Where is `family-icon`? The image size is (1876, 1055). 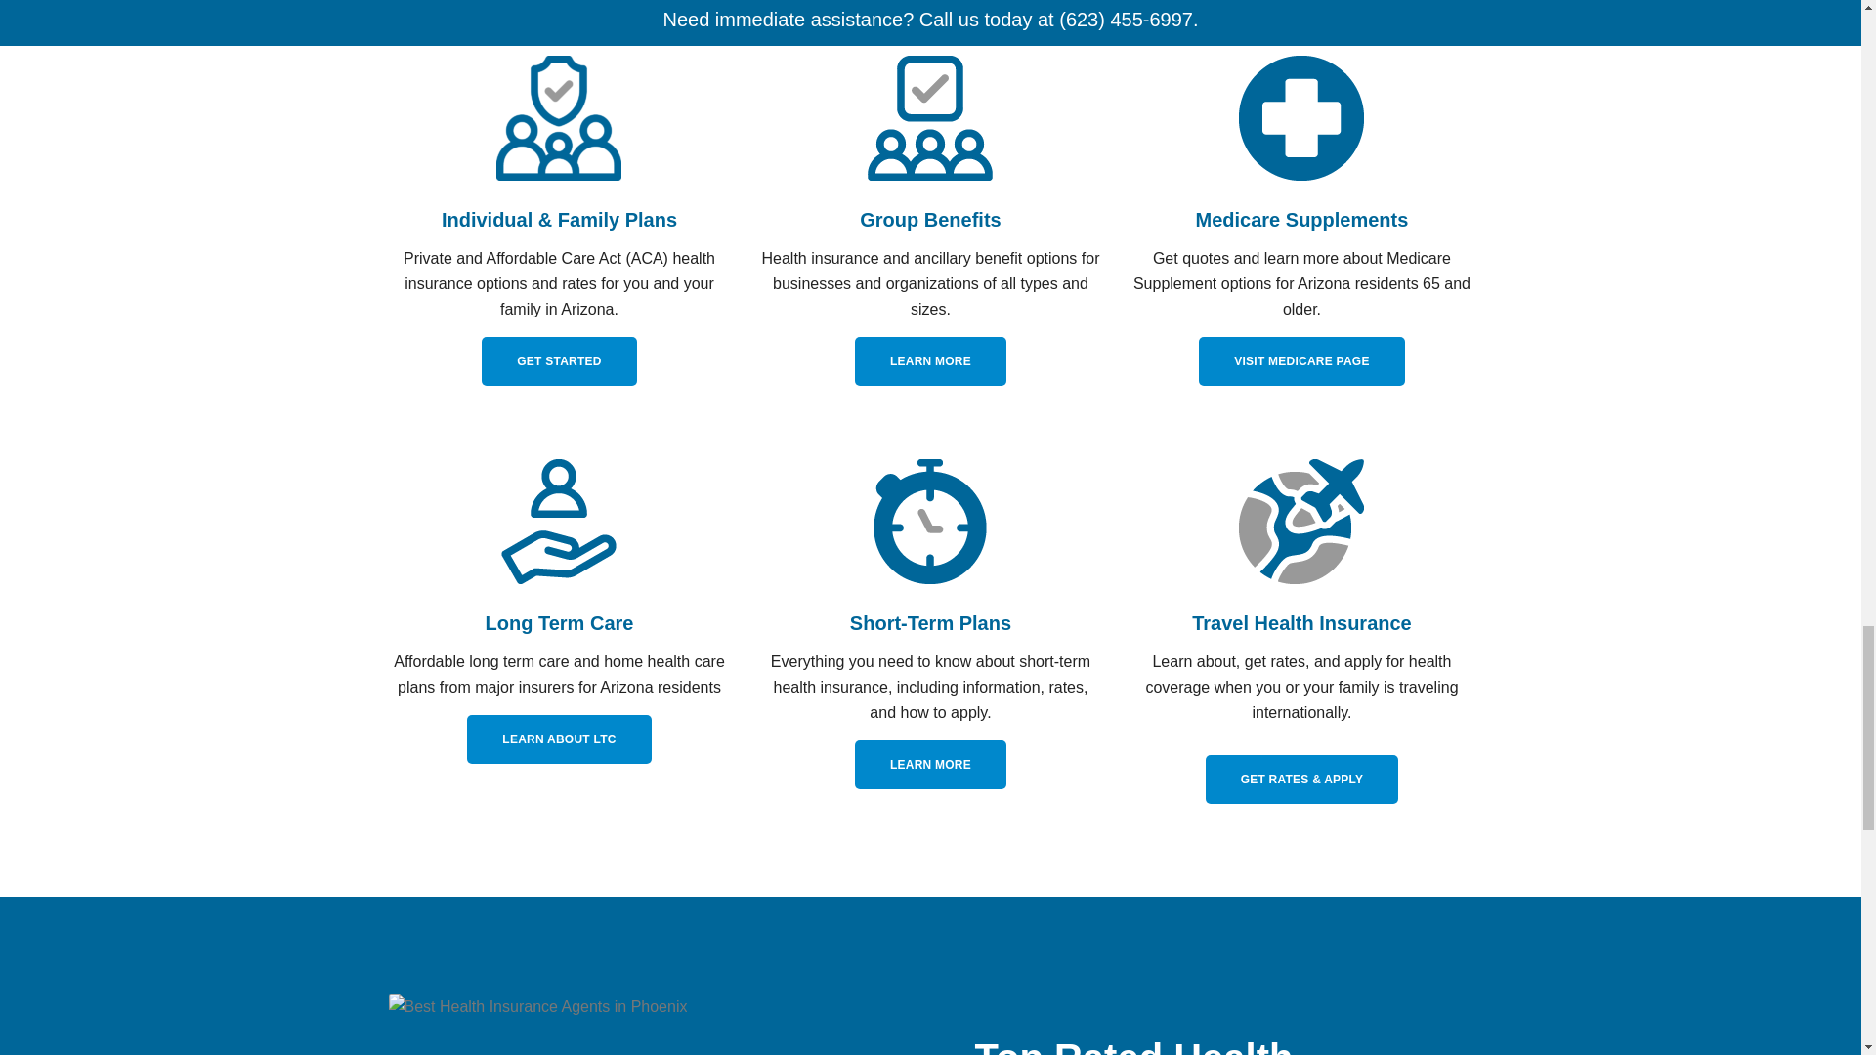 family-icon is located at coordinates (559, 117).